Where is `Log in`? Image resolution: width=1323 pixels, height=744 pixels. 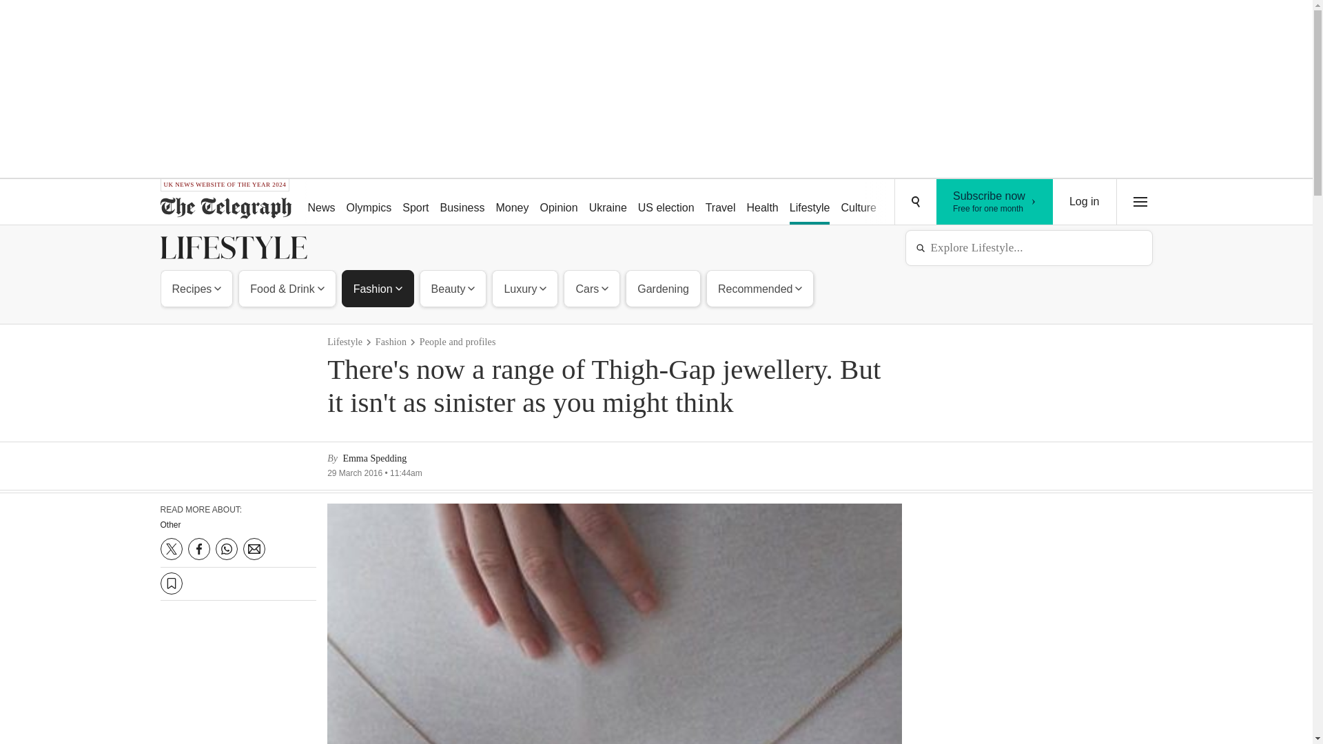
Log in is located at coordinates (1085, 202).